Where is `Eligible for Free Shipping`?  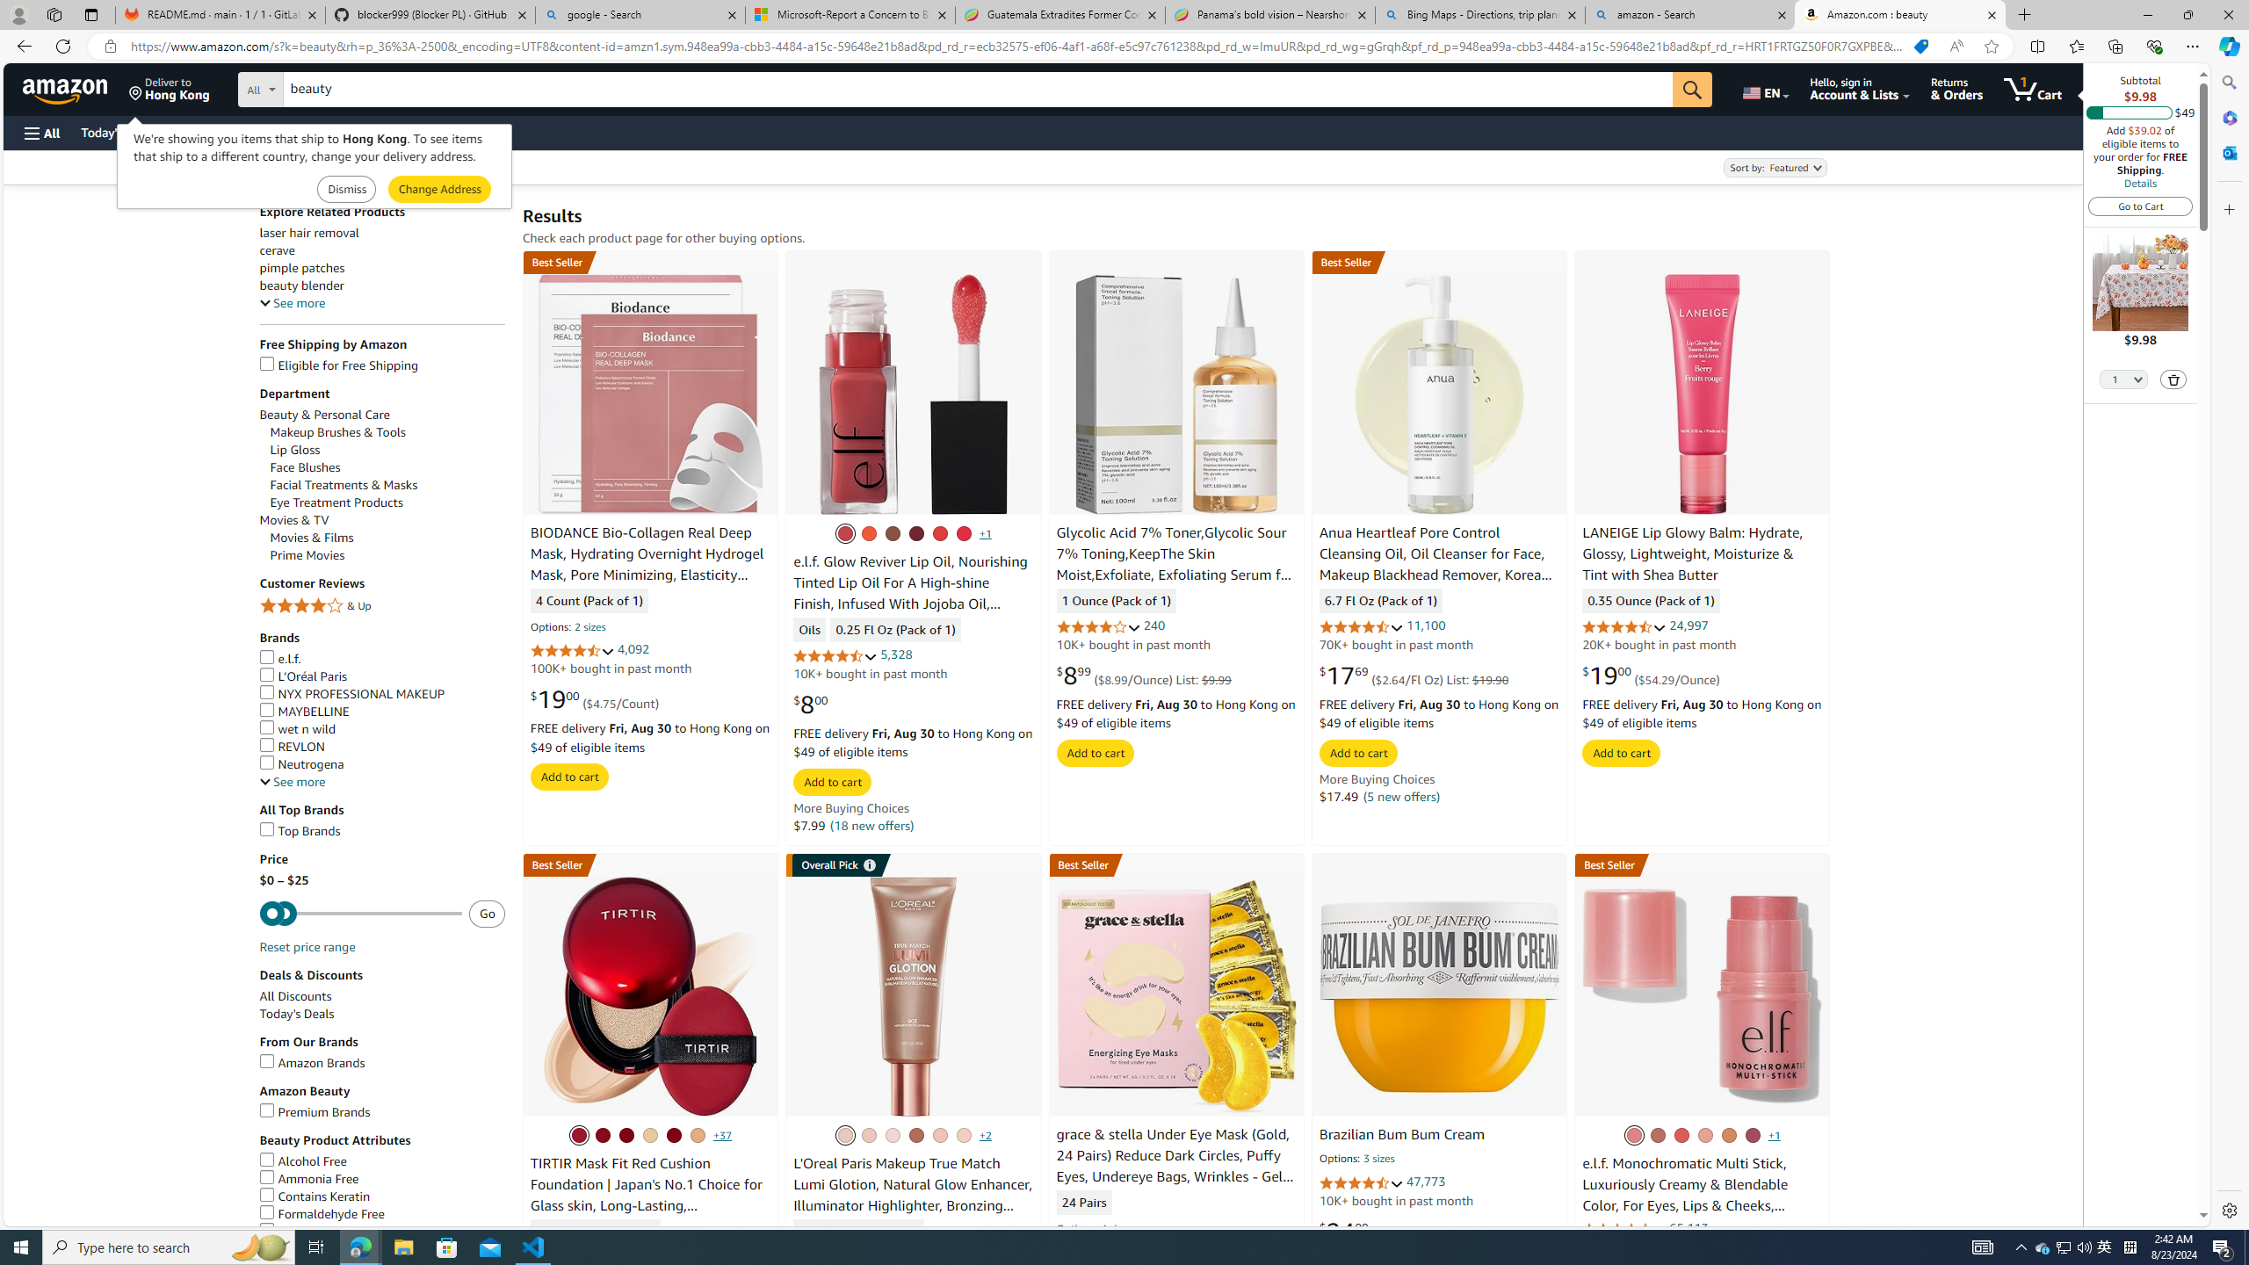 Eligible for Free Shipping is located at coordinates (338, 365).